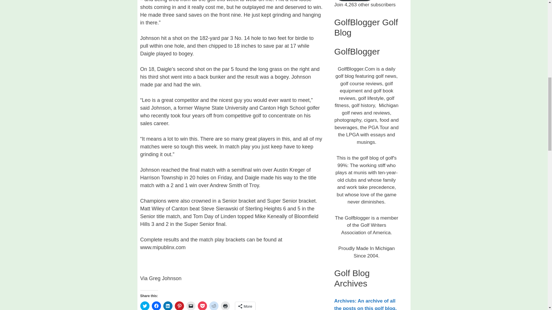 The width and height of the screenshot is (552, 310). What do you see at coordinates (225, 305) in the screenshot?
I see `Click to print` at bounding box center [225, 305].